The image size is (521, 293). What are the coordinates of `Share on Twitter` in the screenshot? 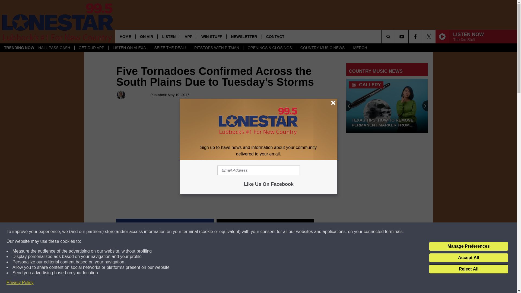 It's located at (265, 225).